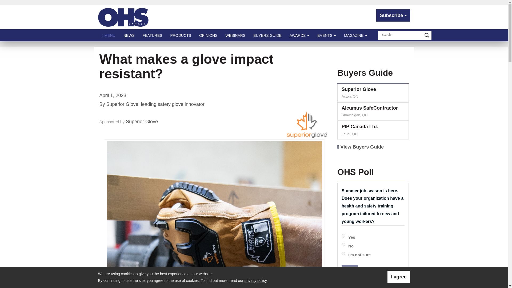 The height and width of the screenshot is (288, 512). I want to click on EVENTS, so click(326, 35).